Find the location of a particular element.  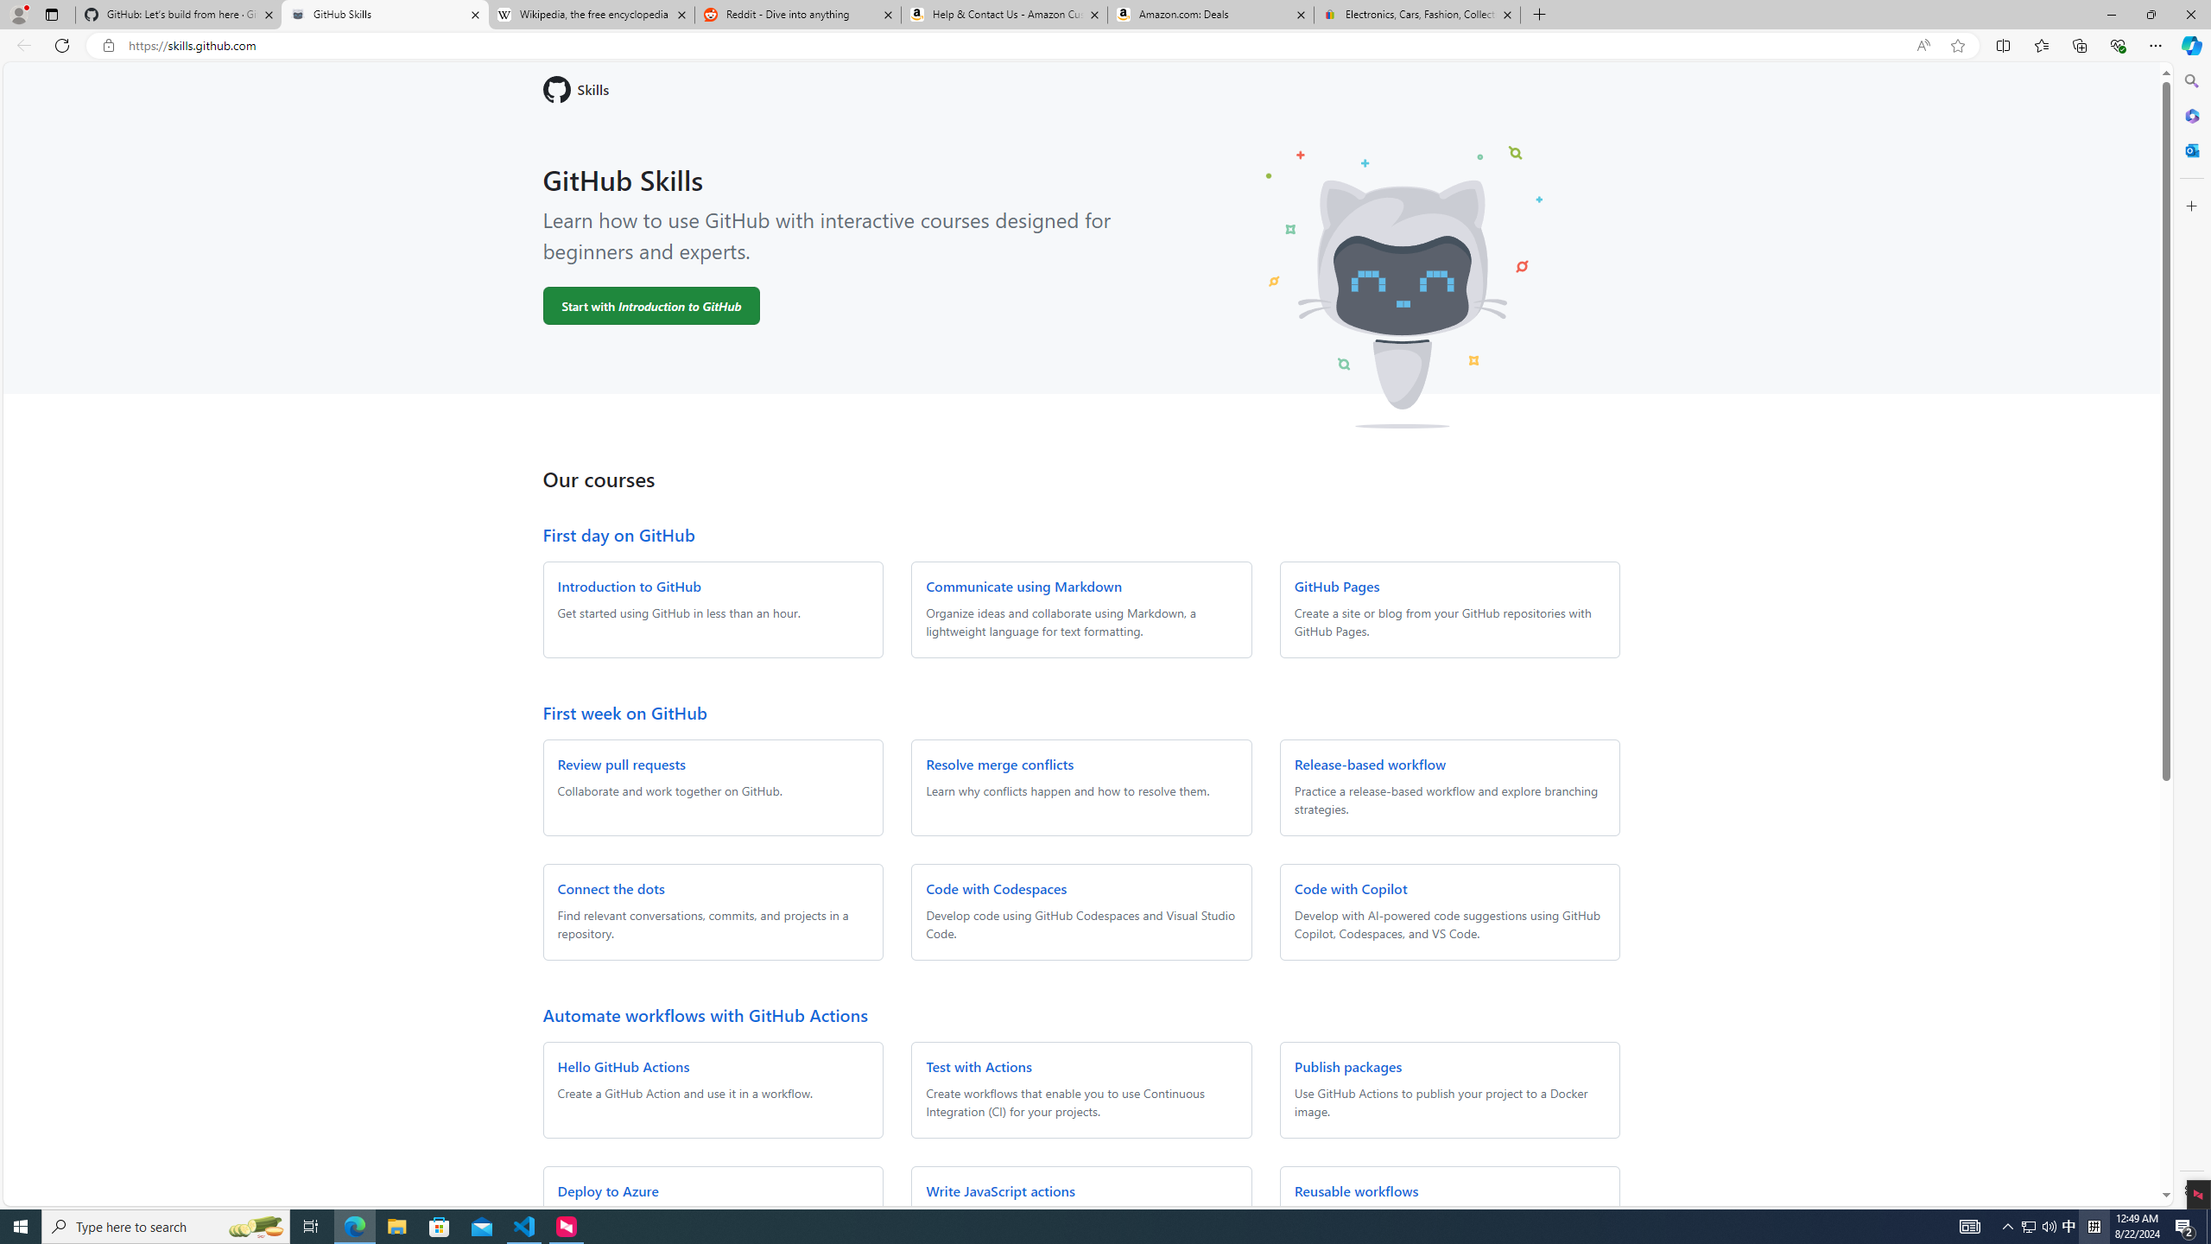

GitHub Pages is located at coordinates (1336, 586).